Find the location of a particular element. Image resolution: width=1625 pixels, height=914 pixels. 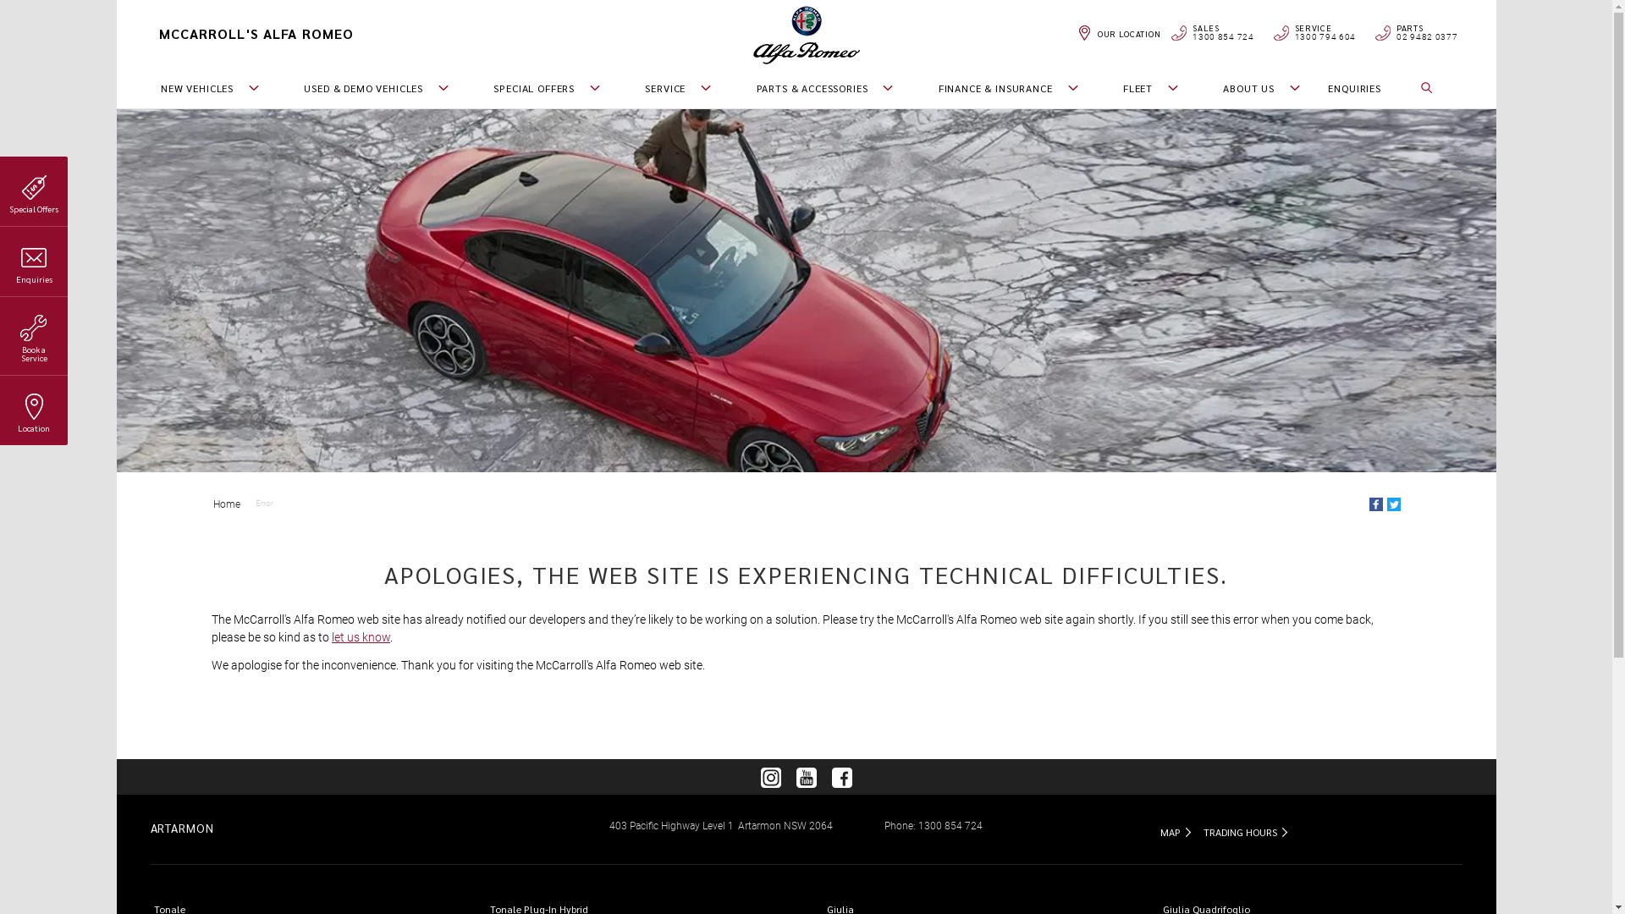

Enquiries is located at coordinates (34, 262).